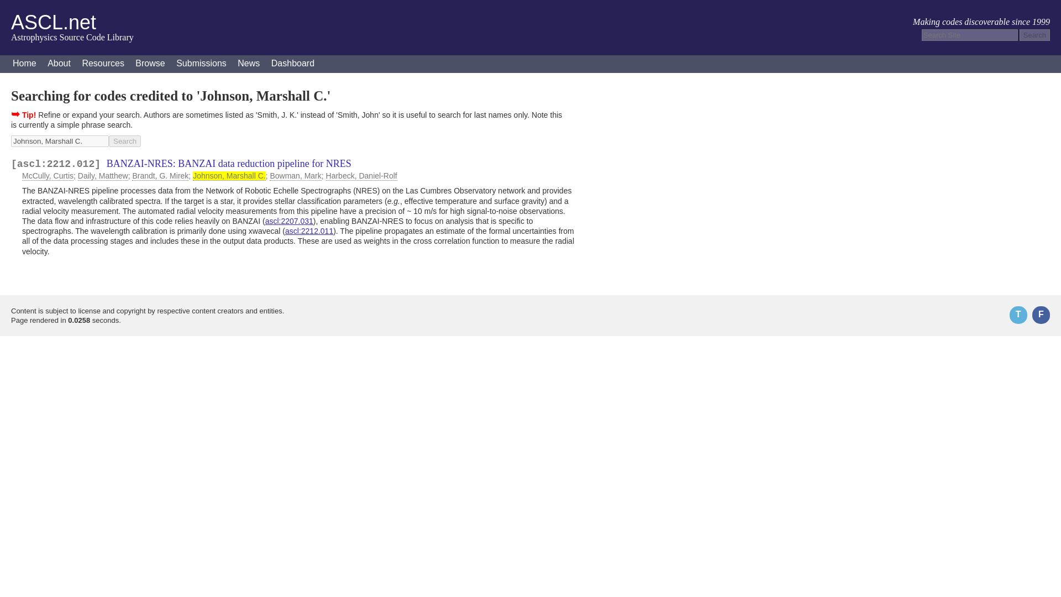 The image size is (1061, 597). I want to click on ascl:2207.031, so click(289, 221).